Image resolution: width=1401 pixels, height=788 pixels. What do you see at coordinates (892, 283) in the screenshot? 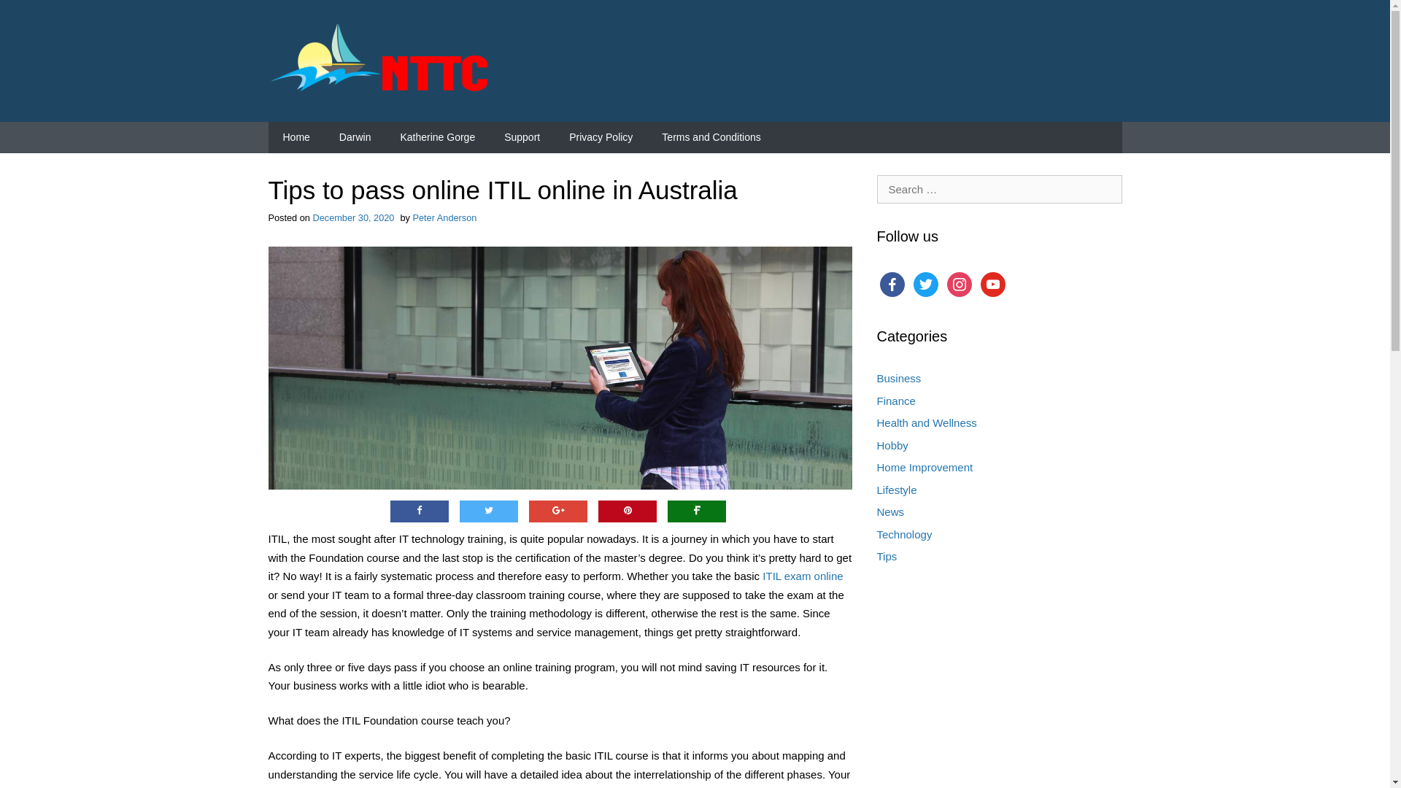
I see `facebook` at bounding box center [892, 283].